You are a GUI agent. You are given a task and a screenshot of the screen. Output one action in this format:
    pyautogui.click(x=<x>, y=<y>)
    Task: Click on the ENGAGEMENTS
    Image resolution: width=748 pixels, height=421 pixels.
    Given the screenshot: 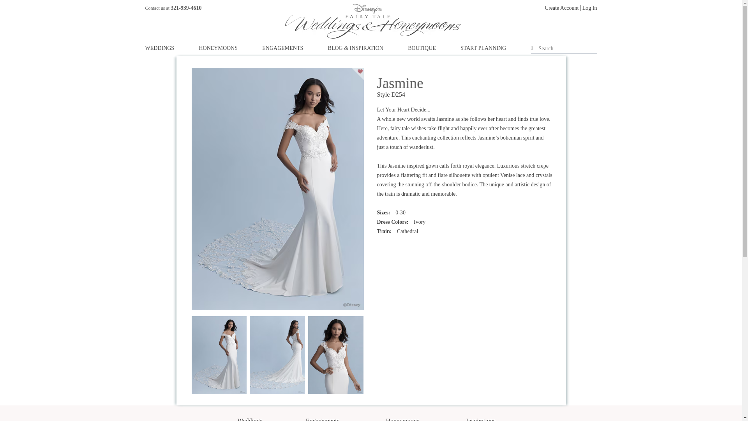 What is the action you would take?
    pyautogui.click(x=282, y=50)
    